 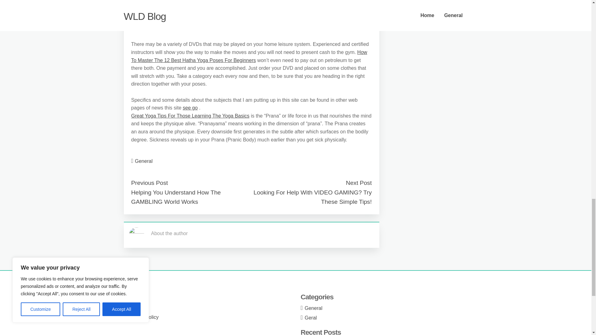 I want to click on see go, so click(x=190, y=108).